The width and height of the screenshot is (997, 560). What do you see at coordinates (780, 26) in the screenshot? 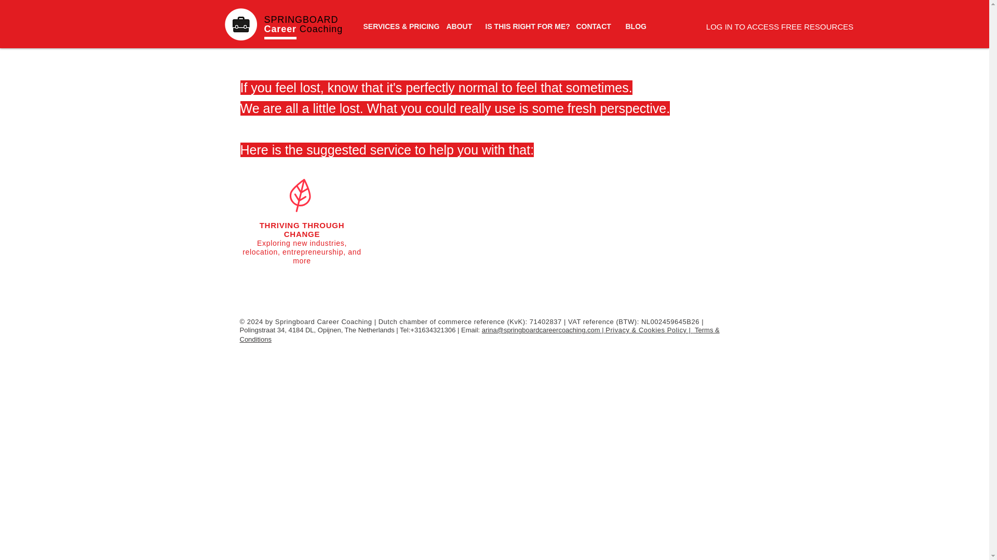
I see `LOG IN TO ACCESS FREE RESOURCES` at bounding box center [780, 26].